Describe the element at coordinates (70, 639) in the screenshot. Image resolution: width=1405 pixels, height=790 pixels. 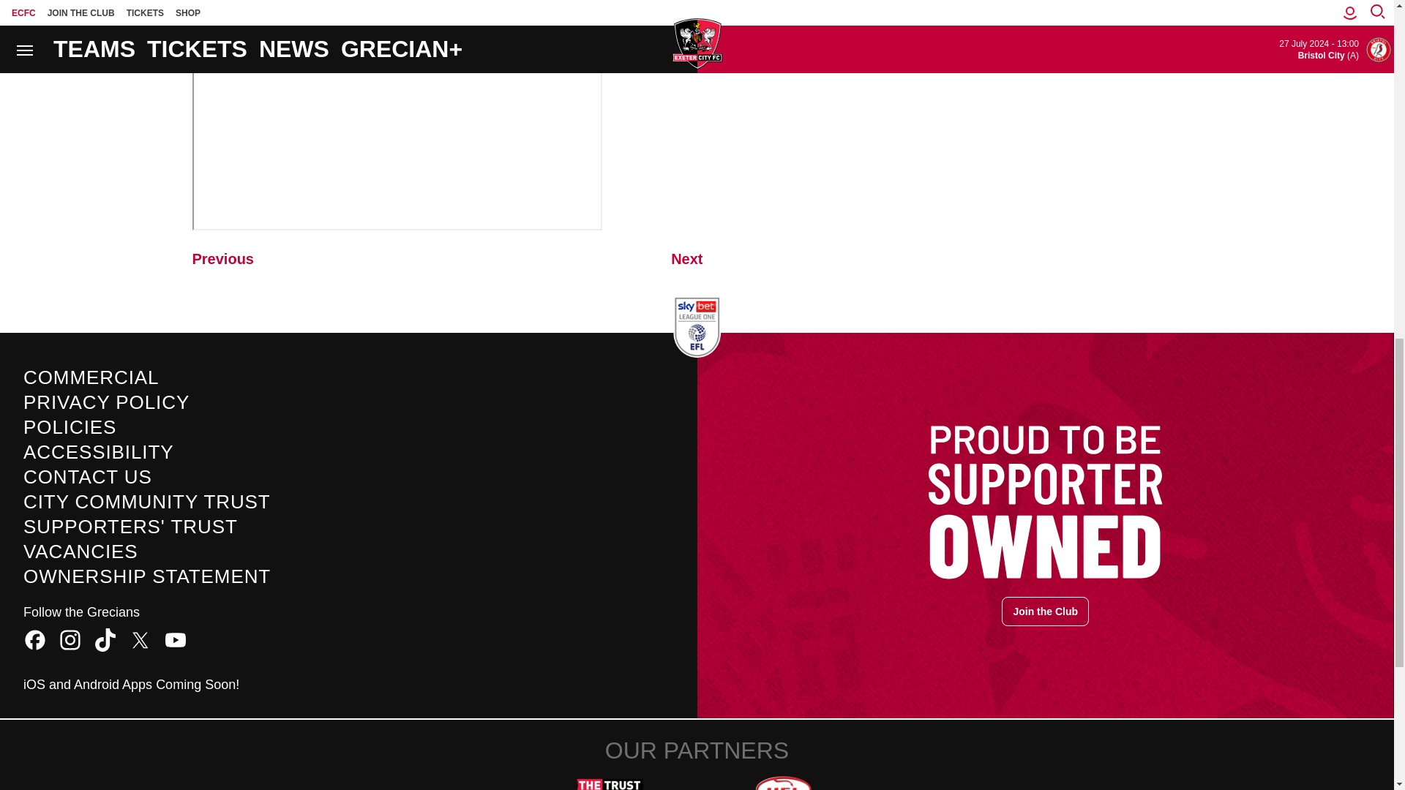
I see `Instagram` at that location.